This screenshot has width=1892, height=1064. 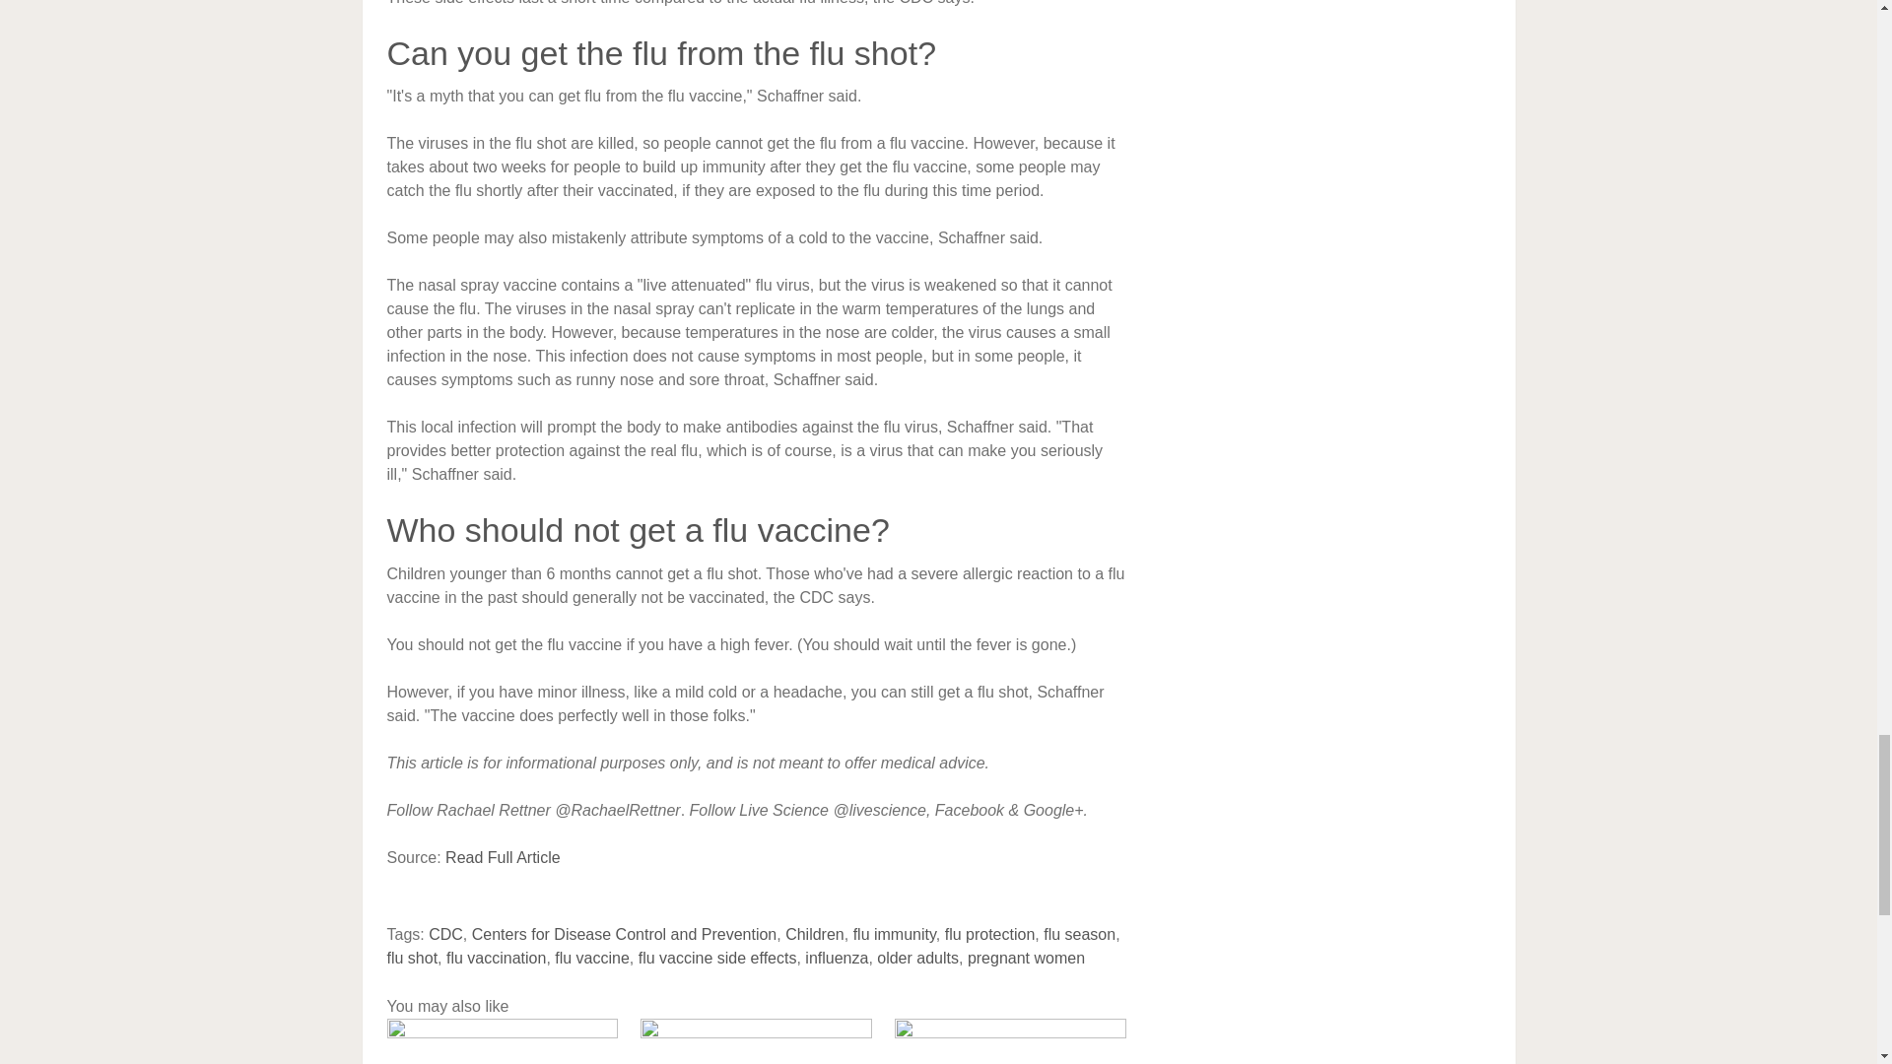 I want to click on Read Full Article, so click(x=503, y=857).